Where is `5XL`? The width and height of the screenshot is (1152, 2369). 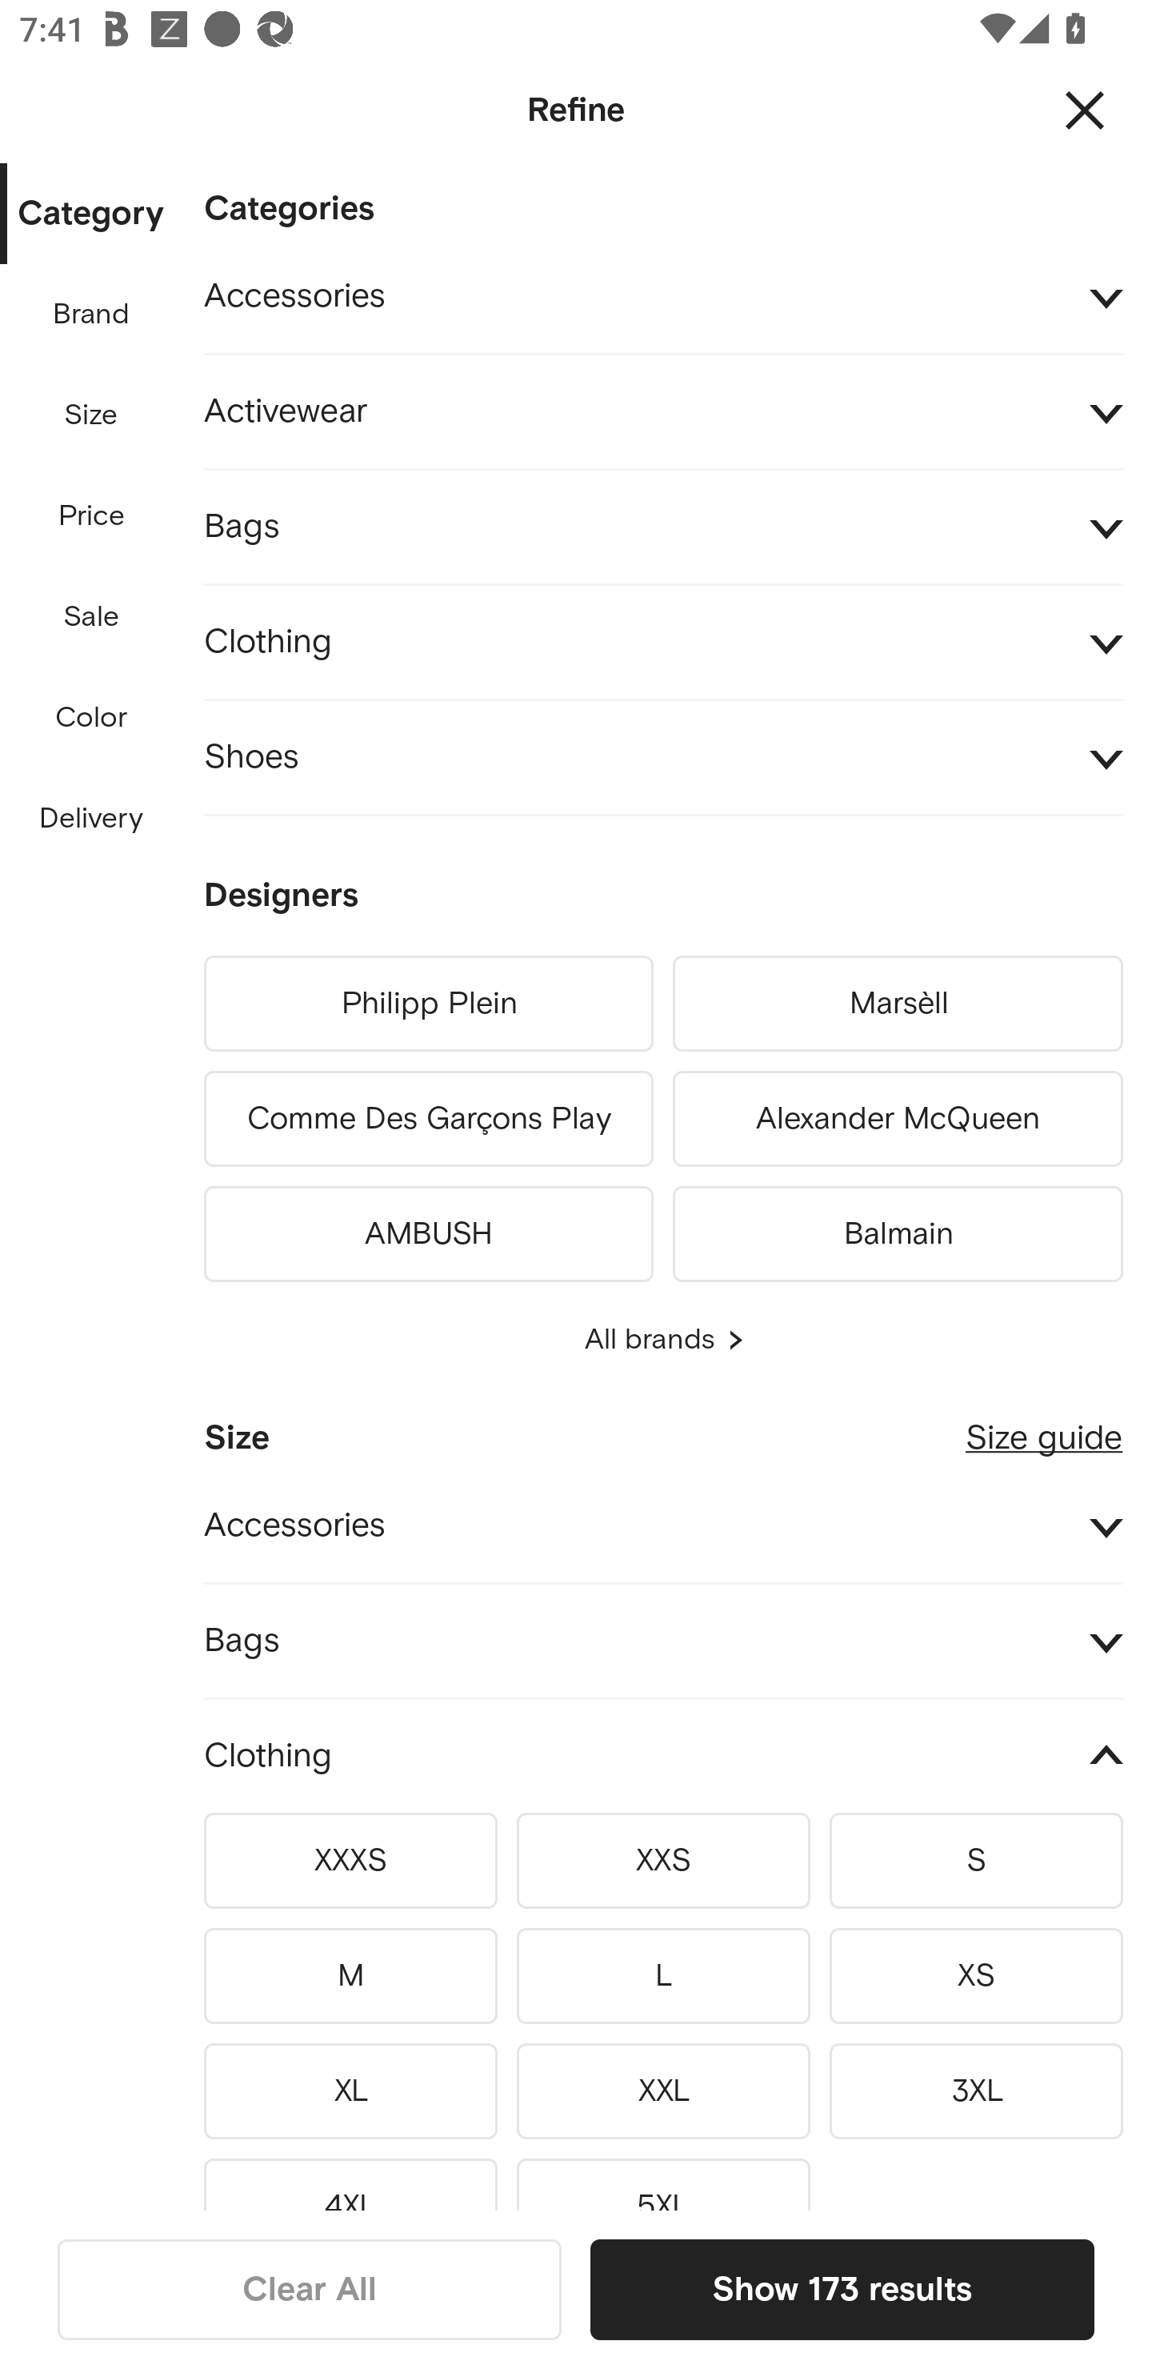 5XL is located at coordinates (663, 2179).